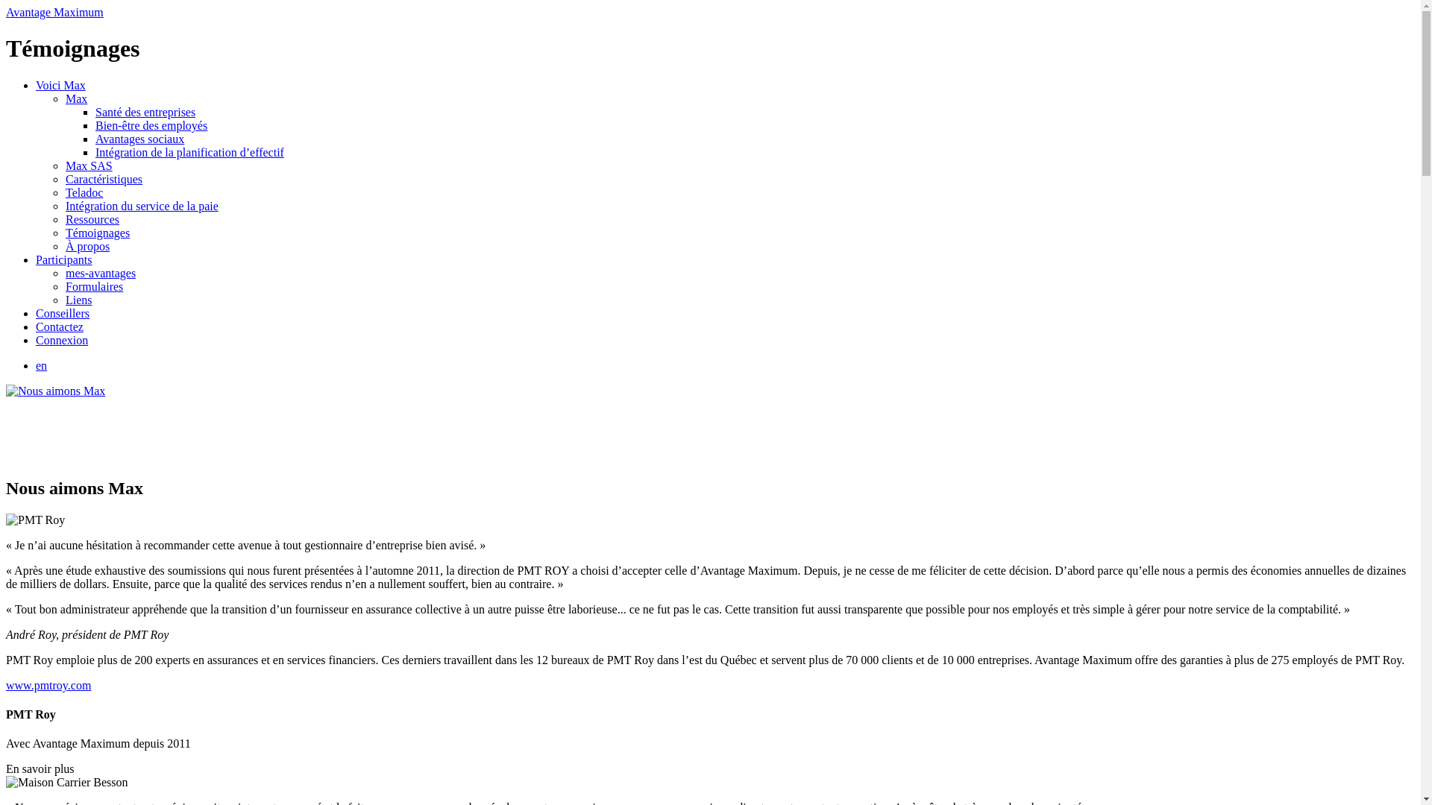 This screenshot has height=805, width=1432. Describe the element at coordinates (61, 85) in the screenshot. I see `Voici Max` at that location.